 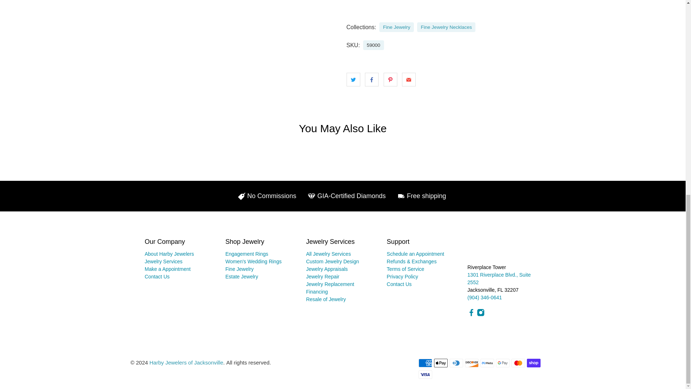 What do you see at coordinates (409, 79) in the screenshot?
I see `Email this to a friend` at bounding box center [409, 79].